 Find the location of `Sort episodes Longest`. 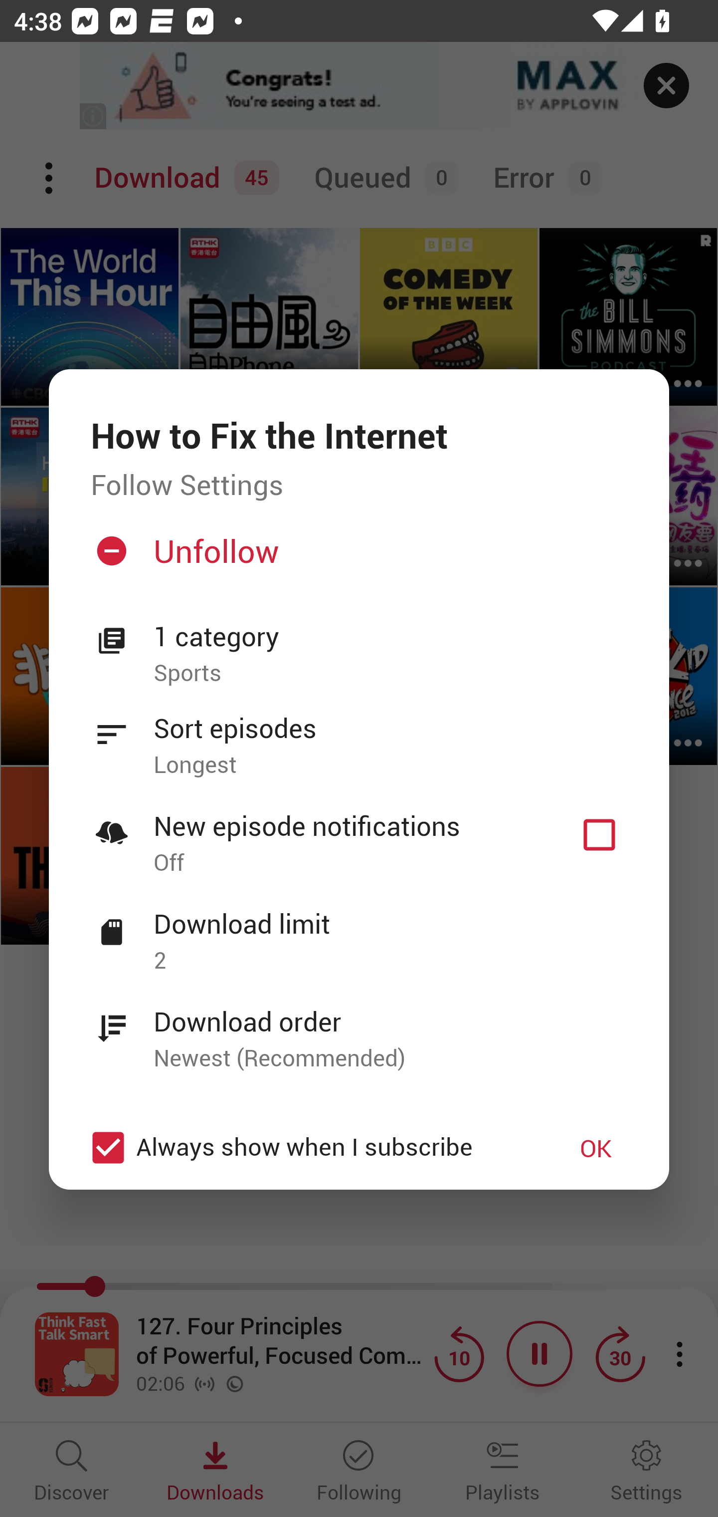

Sort episodes Longest is located at coordinates (359, 736).